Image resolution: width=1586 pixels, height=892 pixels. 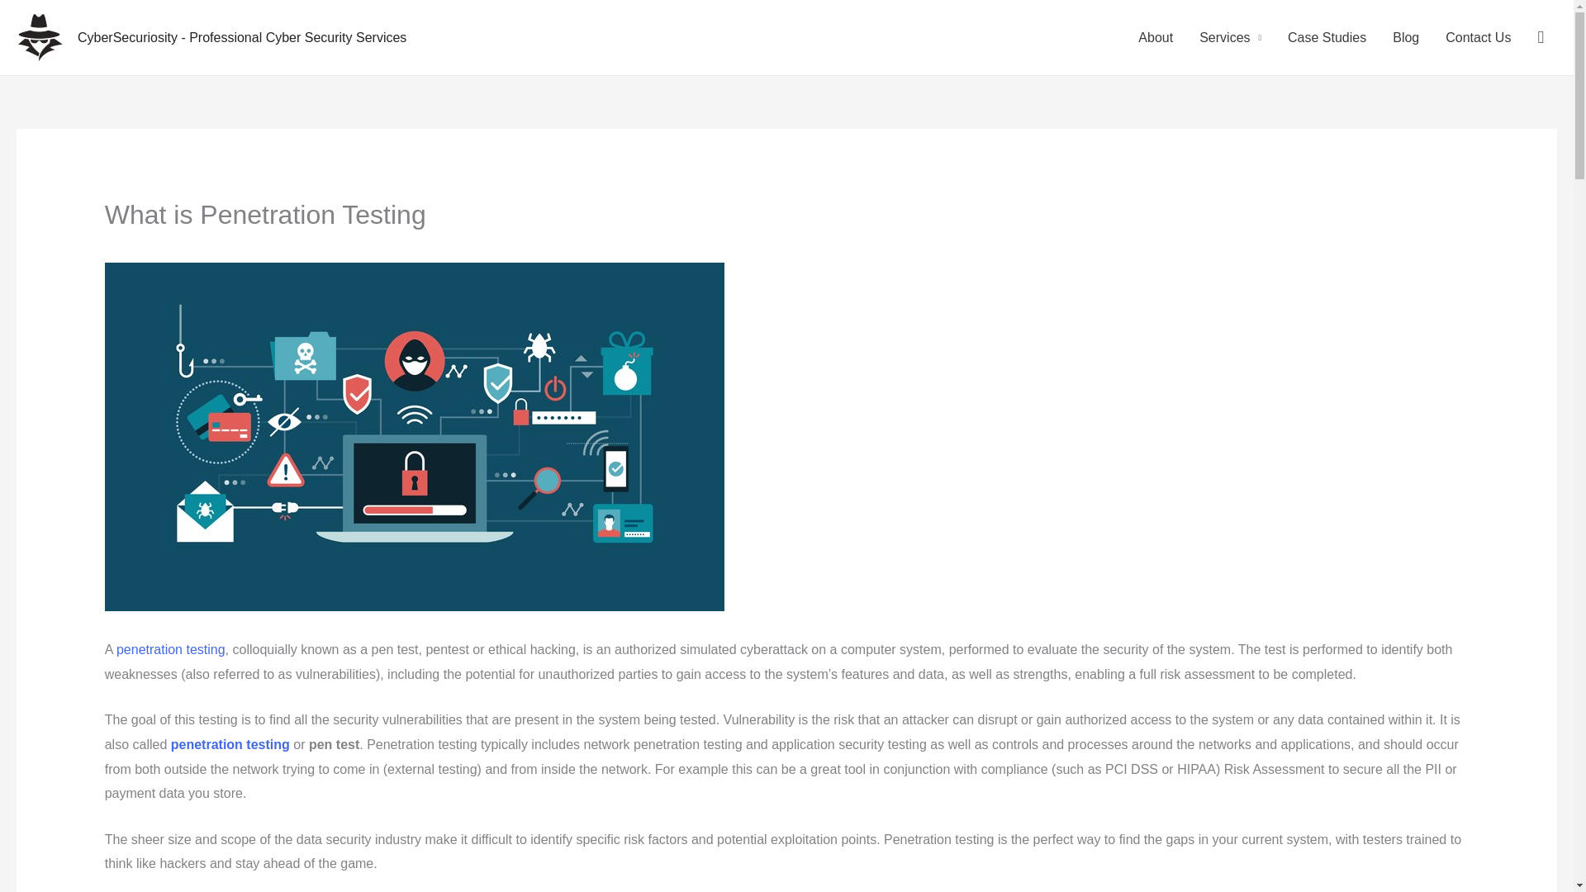 I want to click on penetration testing, so click(x=230, y=745).